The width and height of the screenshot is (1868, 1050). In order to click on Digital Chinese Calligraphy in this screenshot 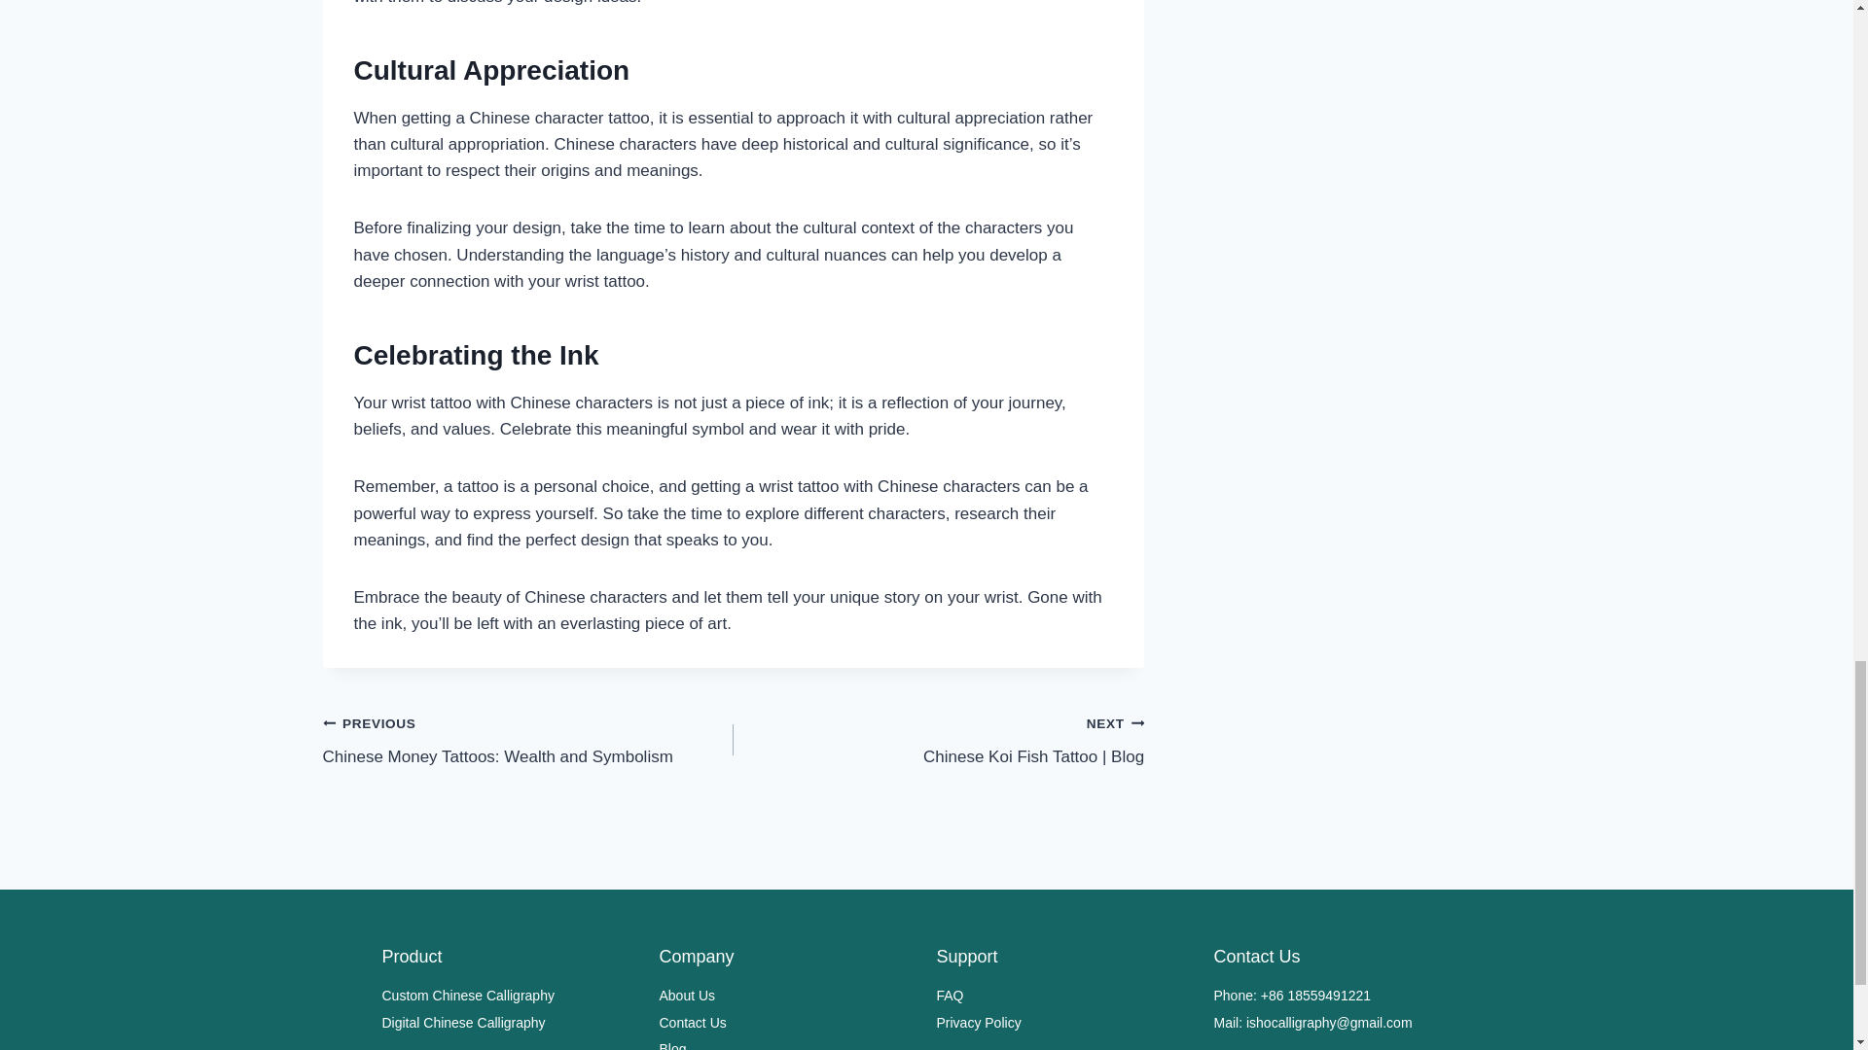, I will do `click(788, 996)`.